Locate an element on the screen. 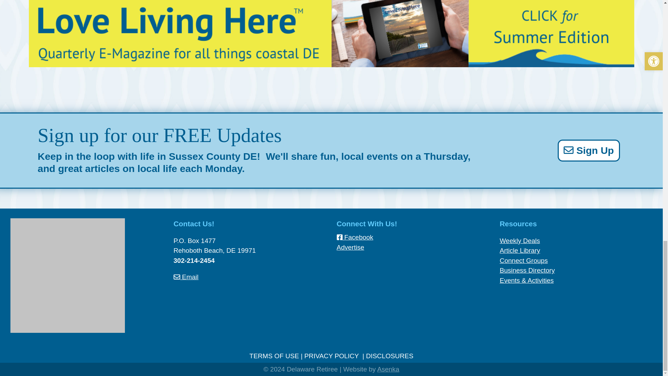 This screenshot has height=376, width=668. Sign Up is located at coordinates (589, 150).